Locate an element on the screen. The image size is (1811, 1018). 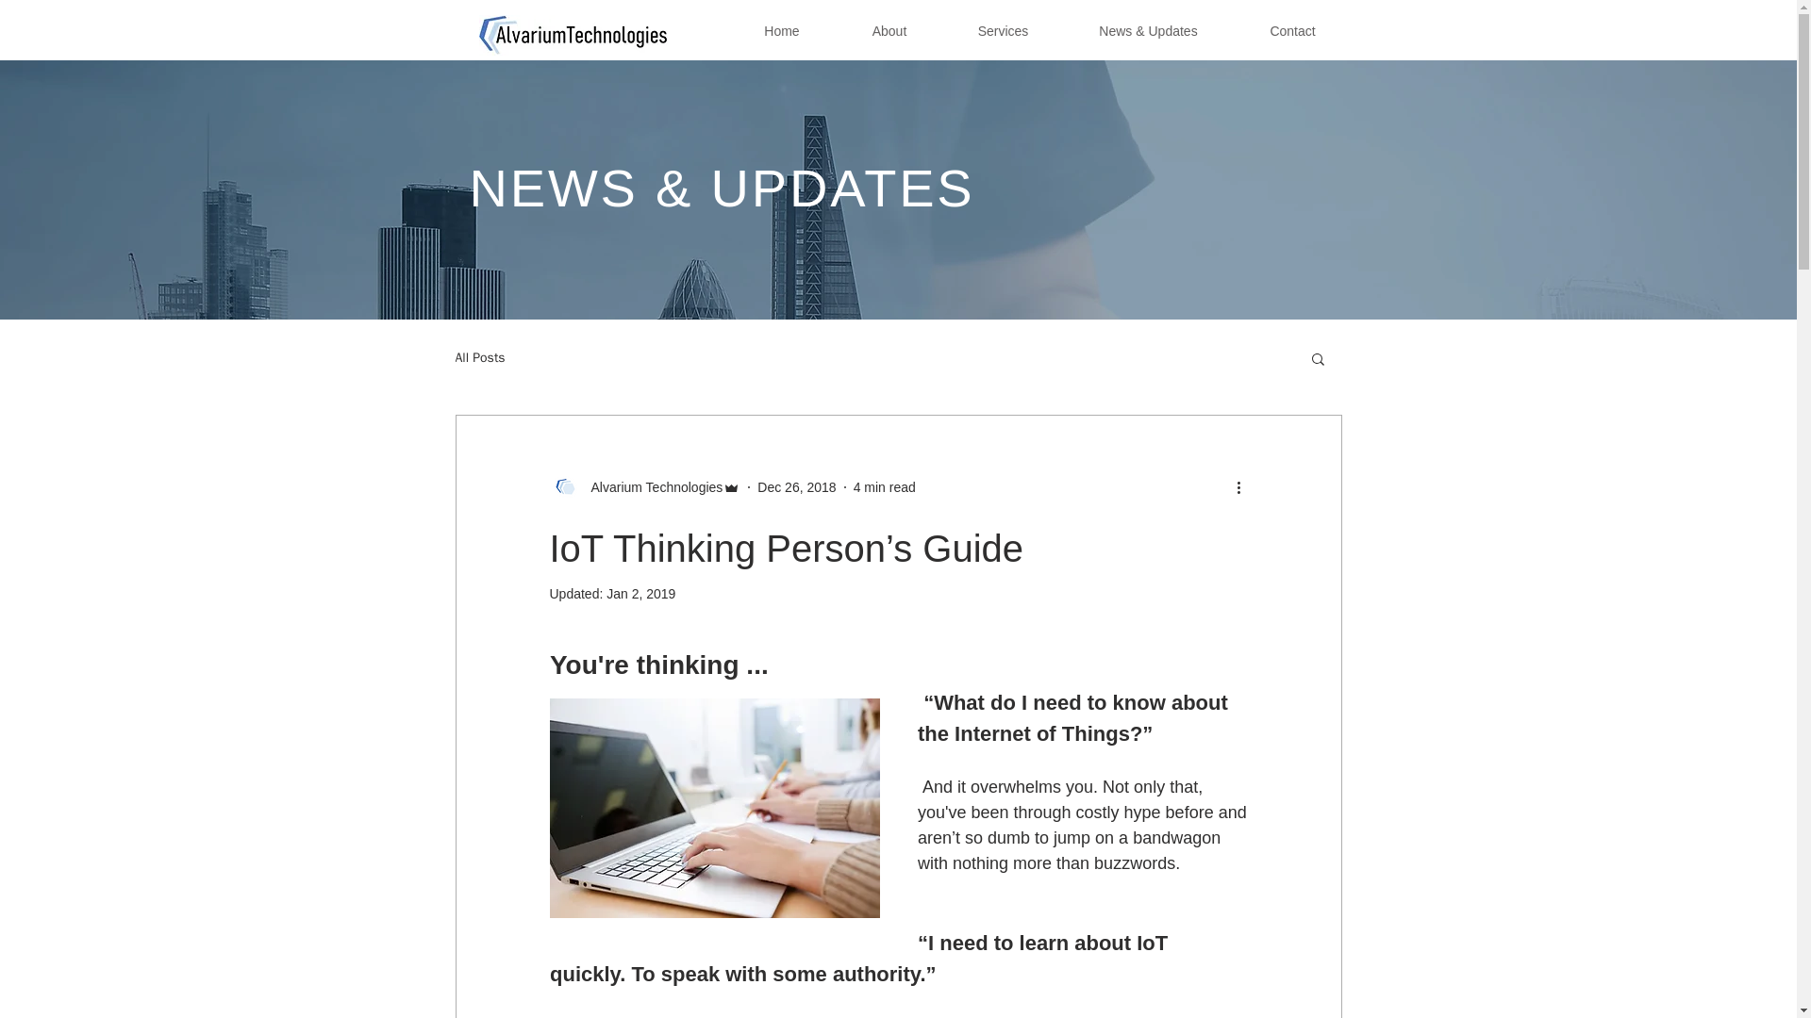
Alvarium Technologies is located at coordinates (651, 486).